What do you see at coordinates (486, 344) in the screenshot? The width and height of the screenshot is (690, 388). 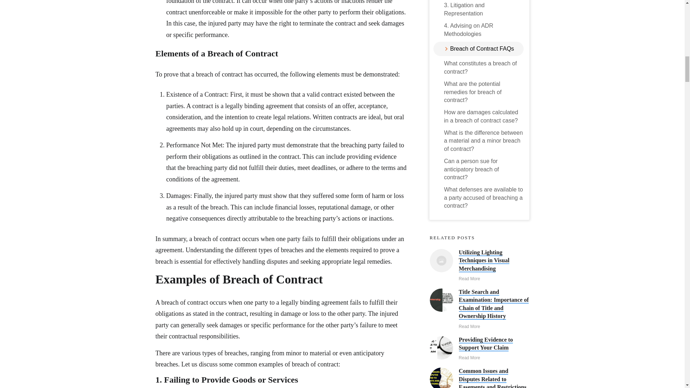 I see `Providing Evidence to Support Your Claim` at bounding box center [486, 344].